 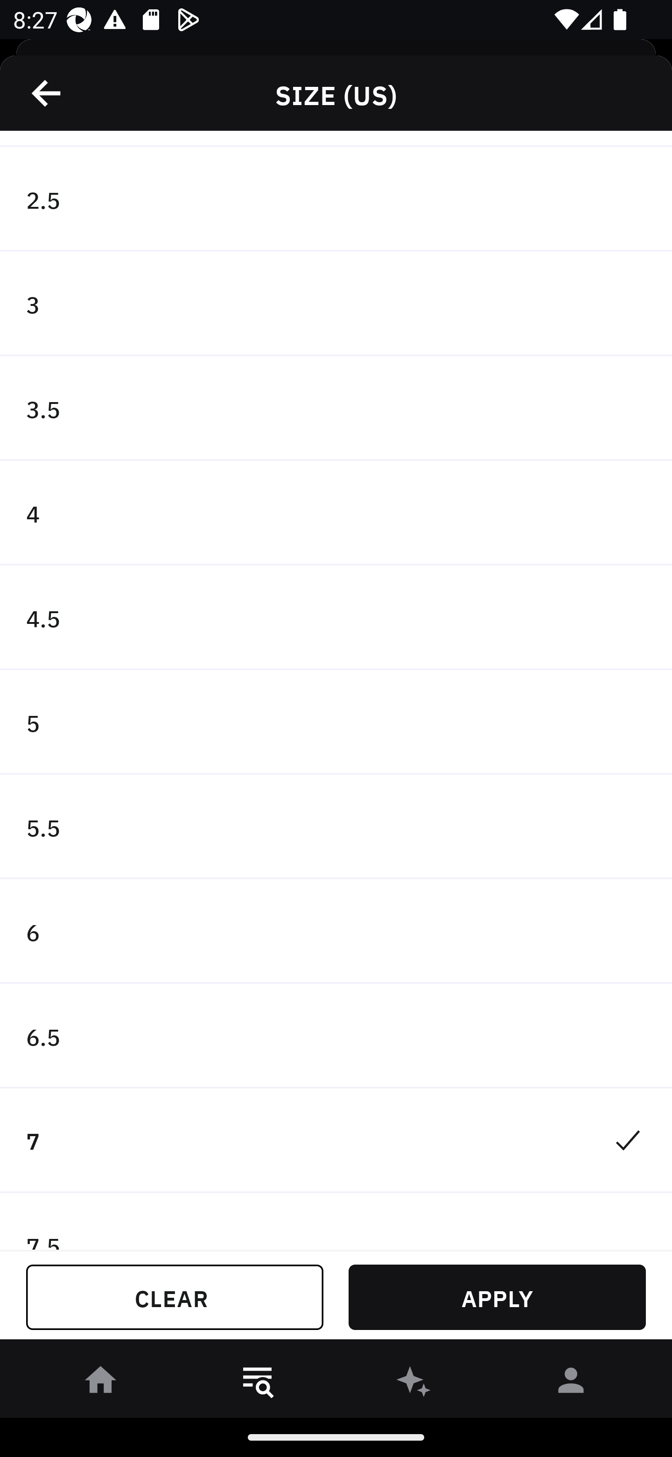 What do you see at coordinates (47, 93) in the screenshot?
I see `` at bounding box center [47, 93].